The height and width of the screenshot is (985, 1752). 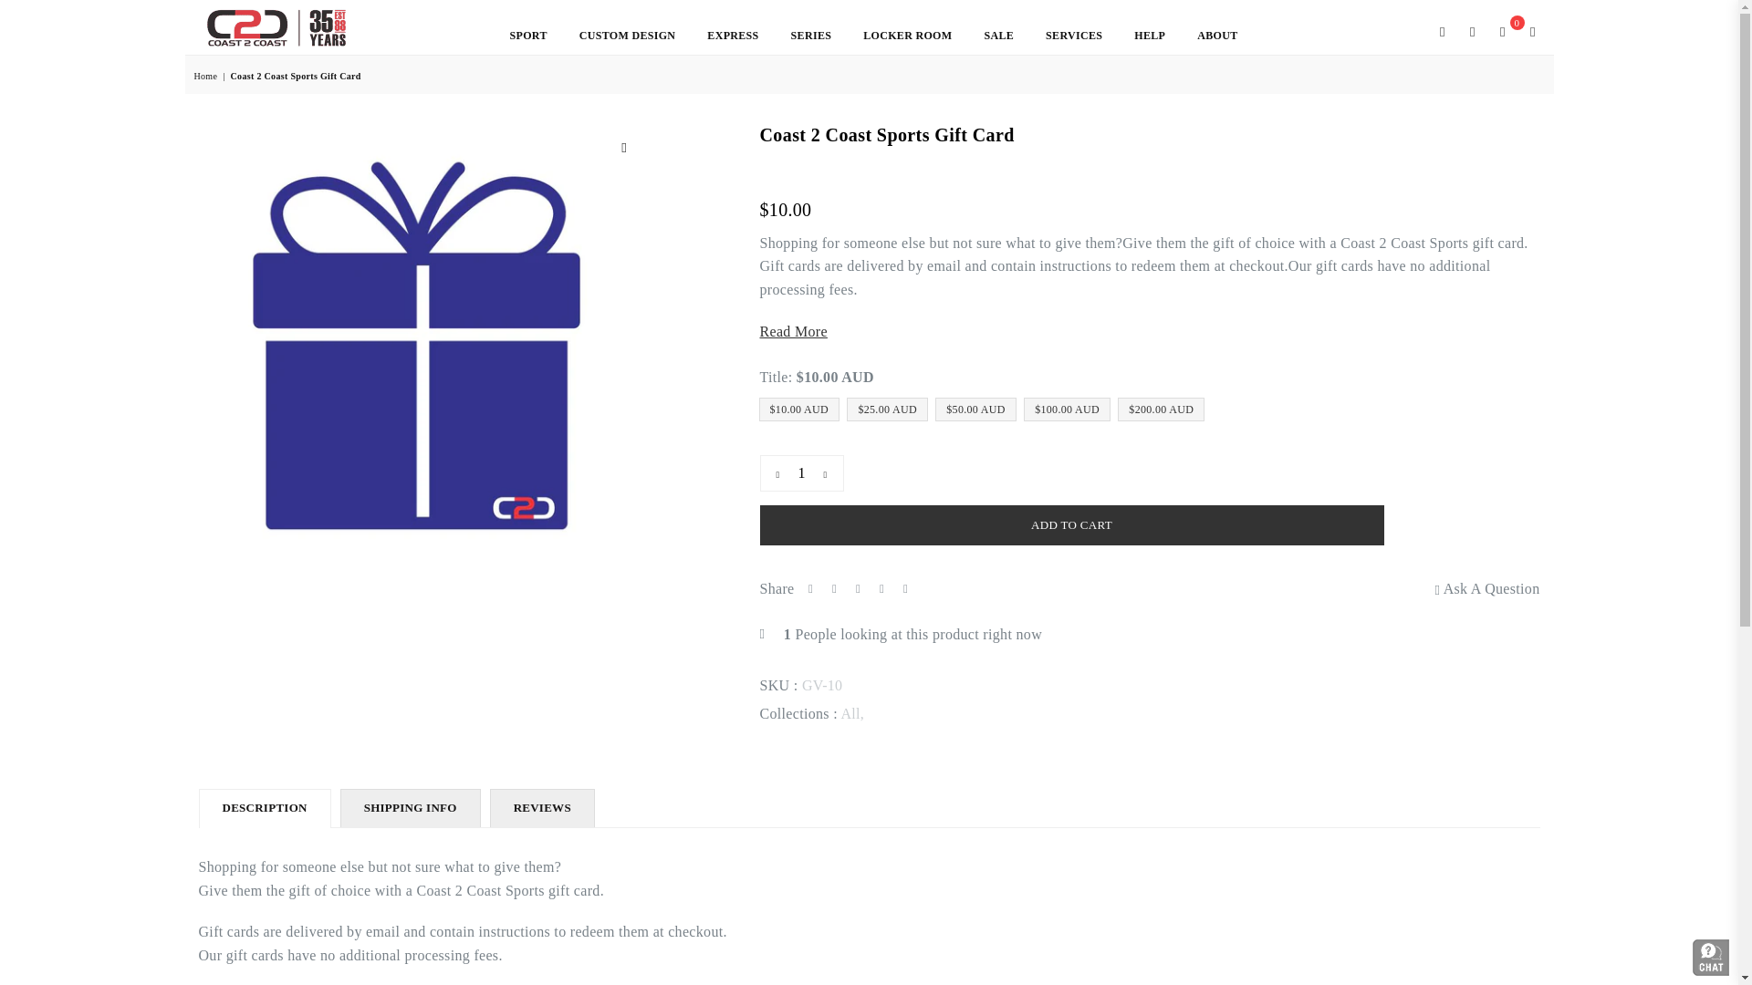 I want to click on Share on Linkedin, so click(x=881, y=588).